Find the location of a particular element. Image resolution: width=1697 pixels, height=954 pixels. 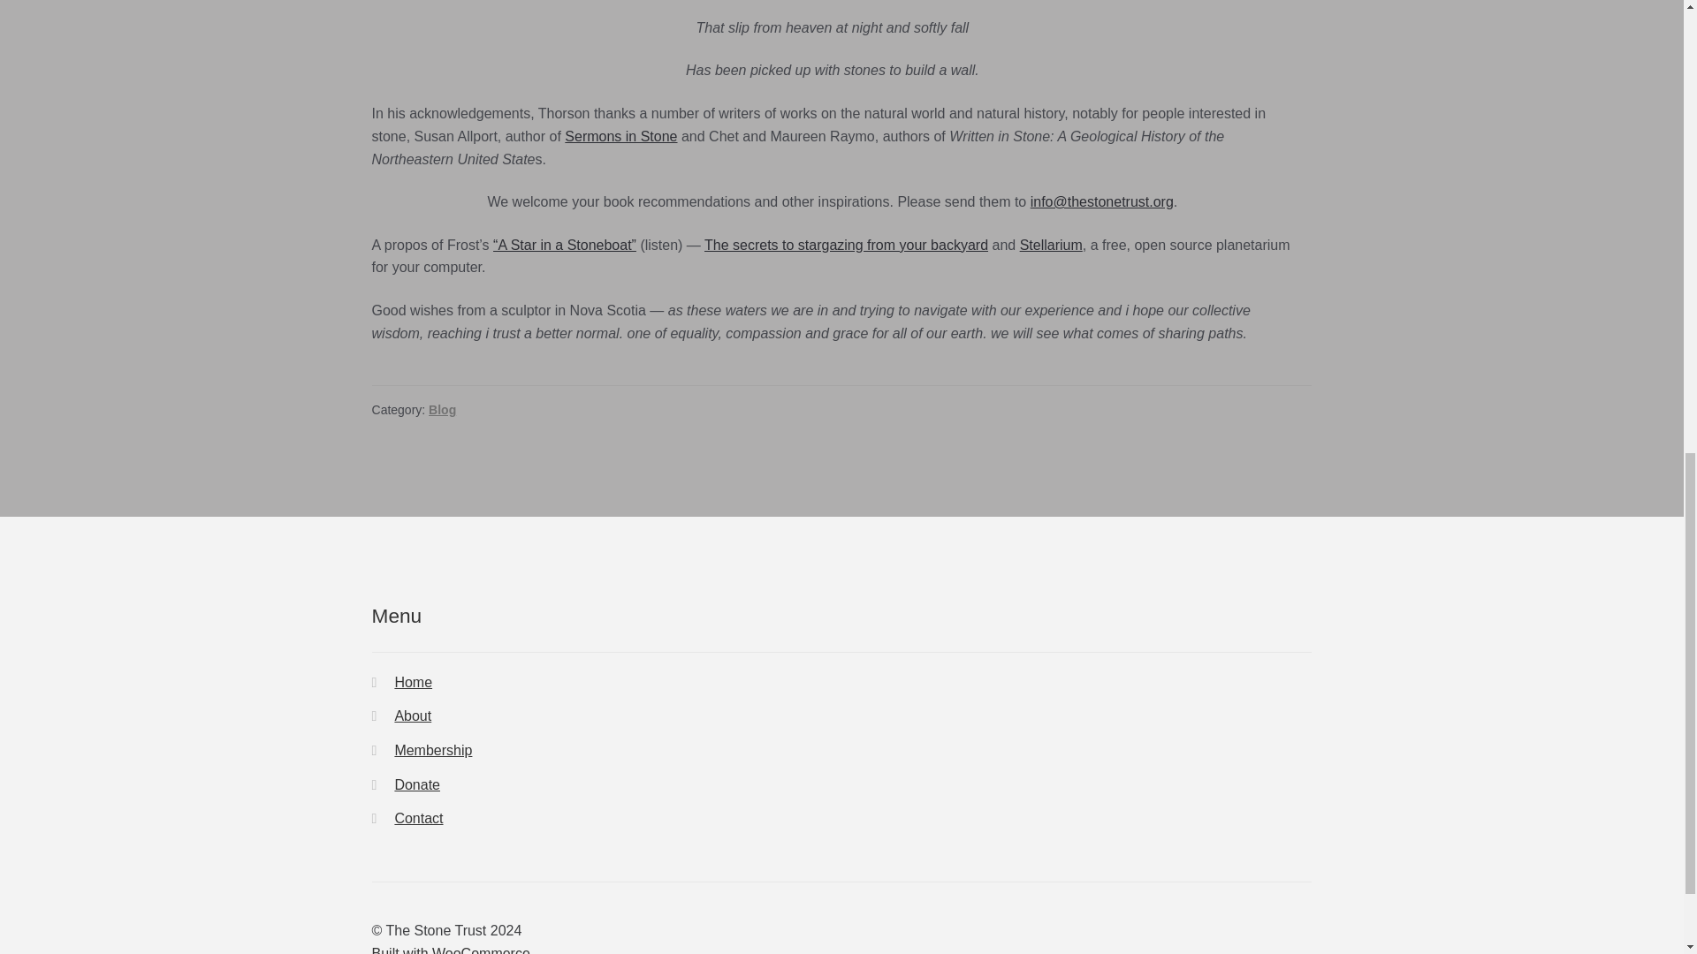

WooCommerce - The Best eCommerce Platform for WordPress is located at coordinates (451, 950).